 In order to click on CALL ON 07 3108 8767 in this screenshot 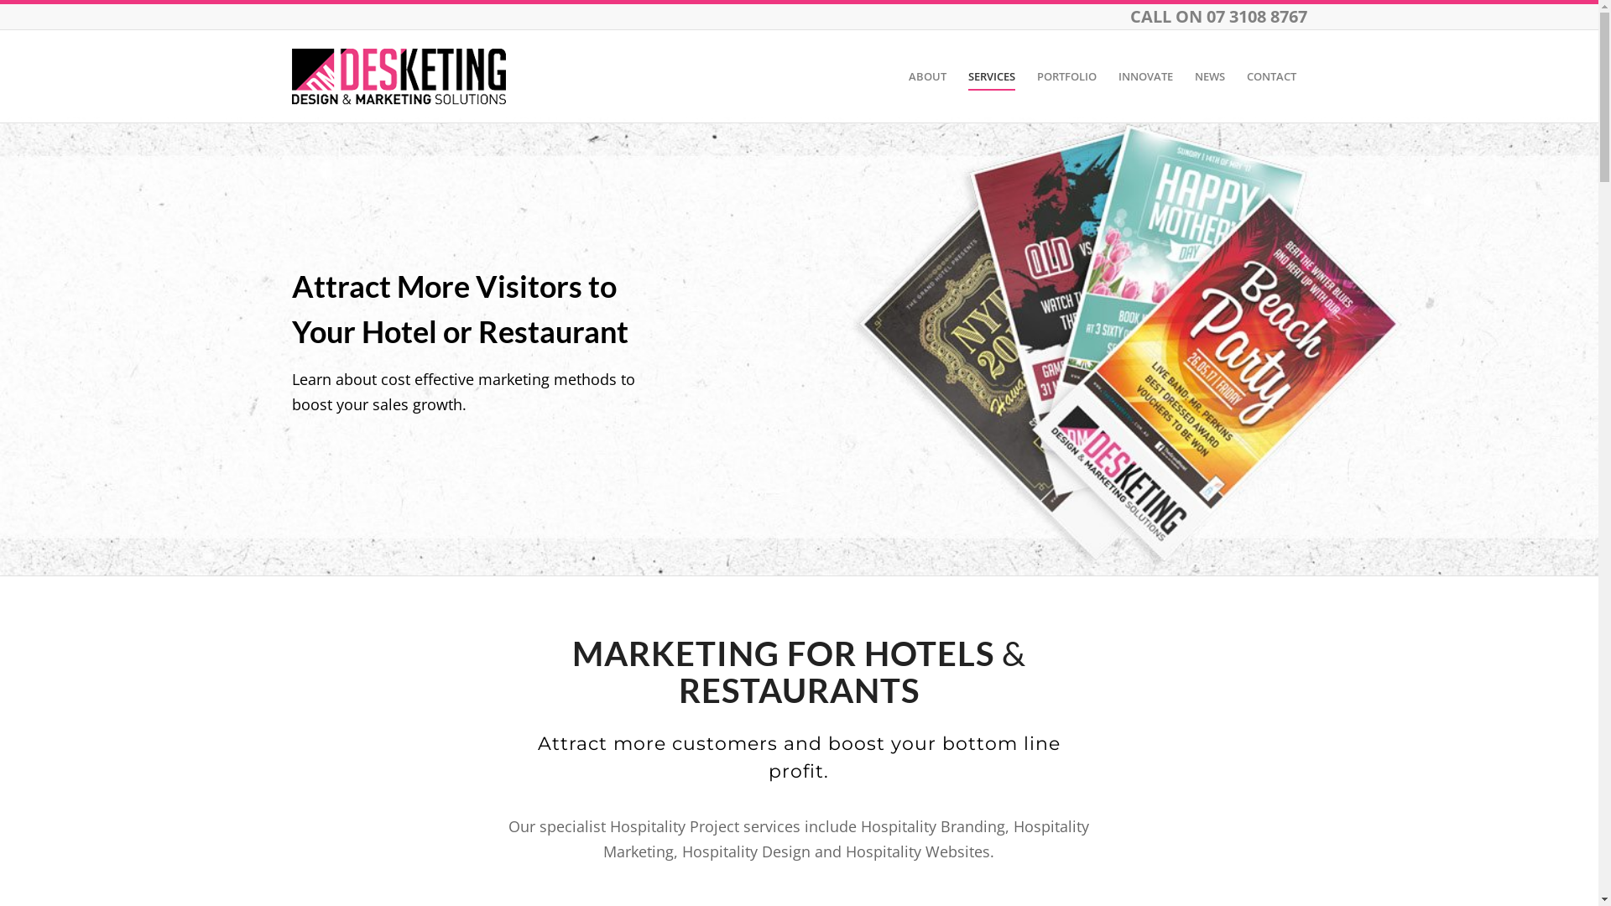, I will do `click(1218, 17)`.